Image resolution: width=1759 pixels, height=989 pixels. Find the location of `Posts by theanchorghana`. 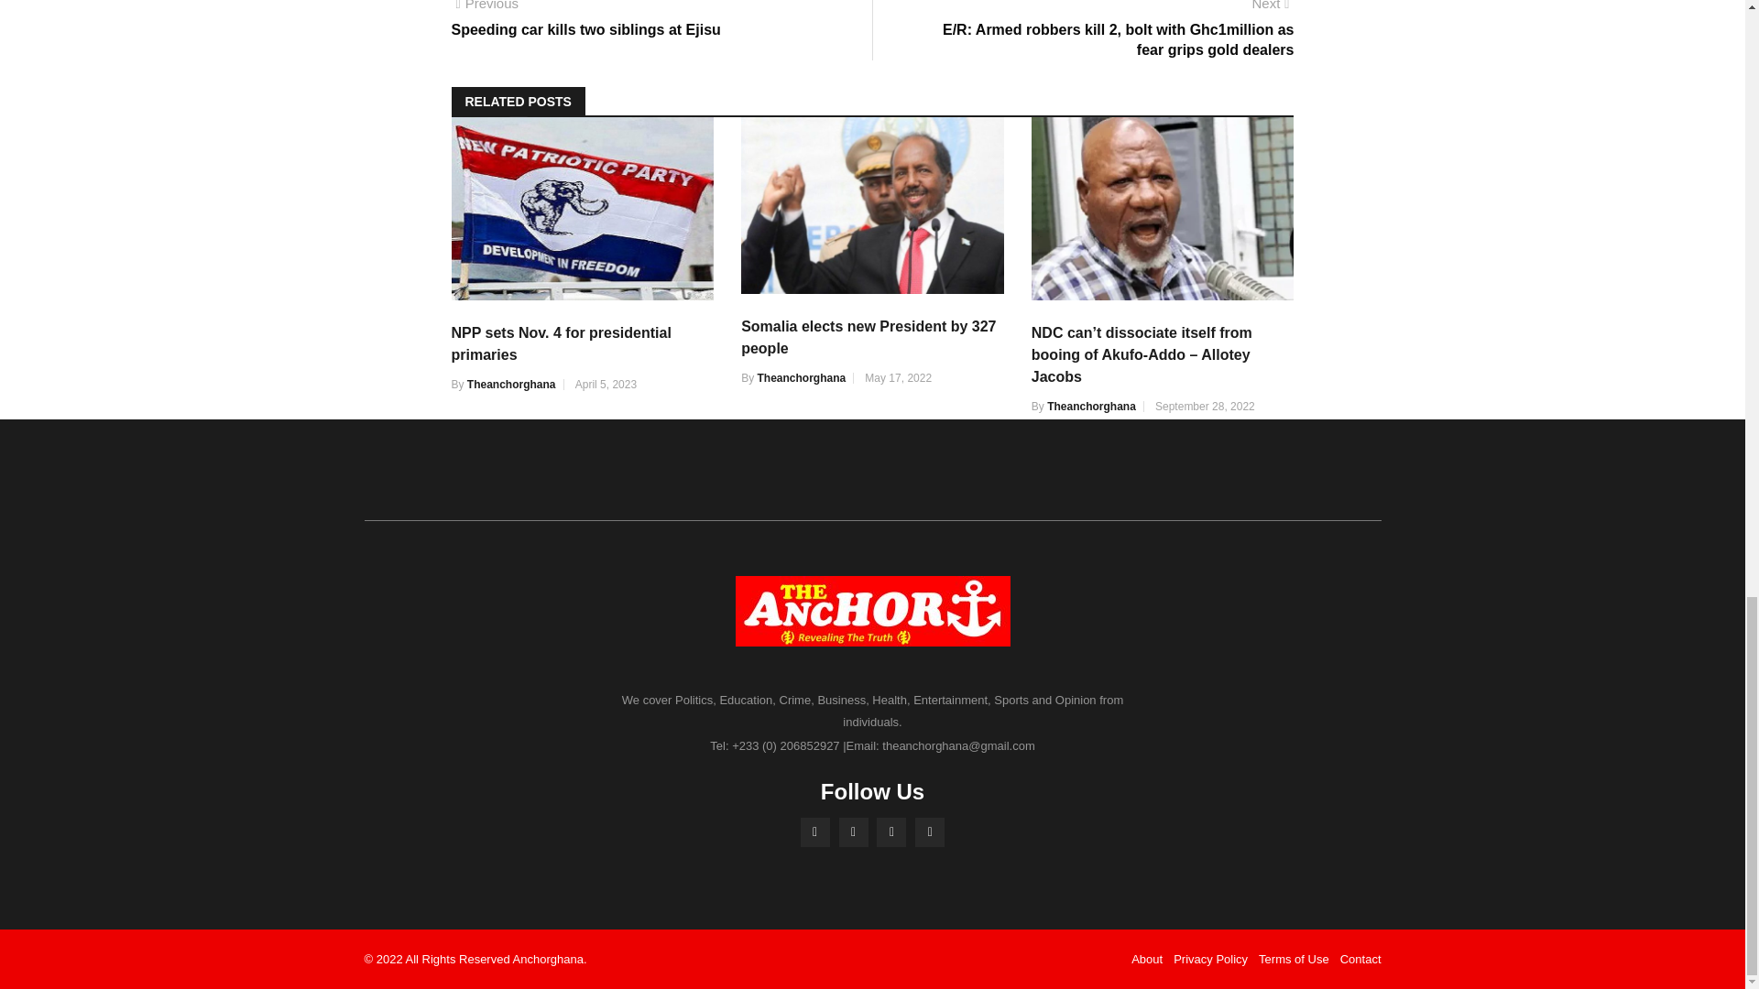

Posts by theanchorghana is located at coordinates (1091, 407).